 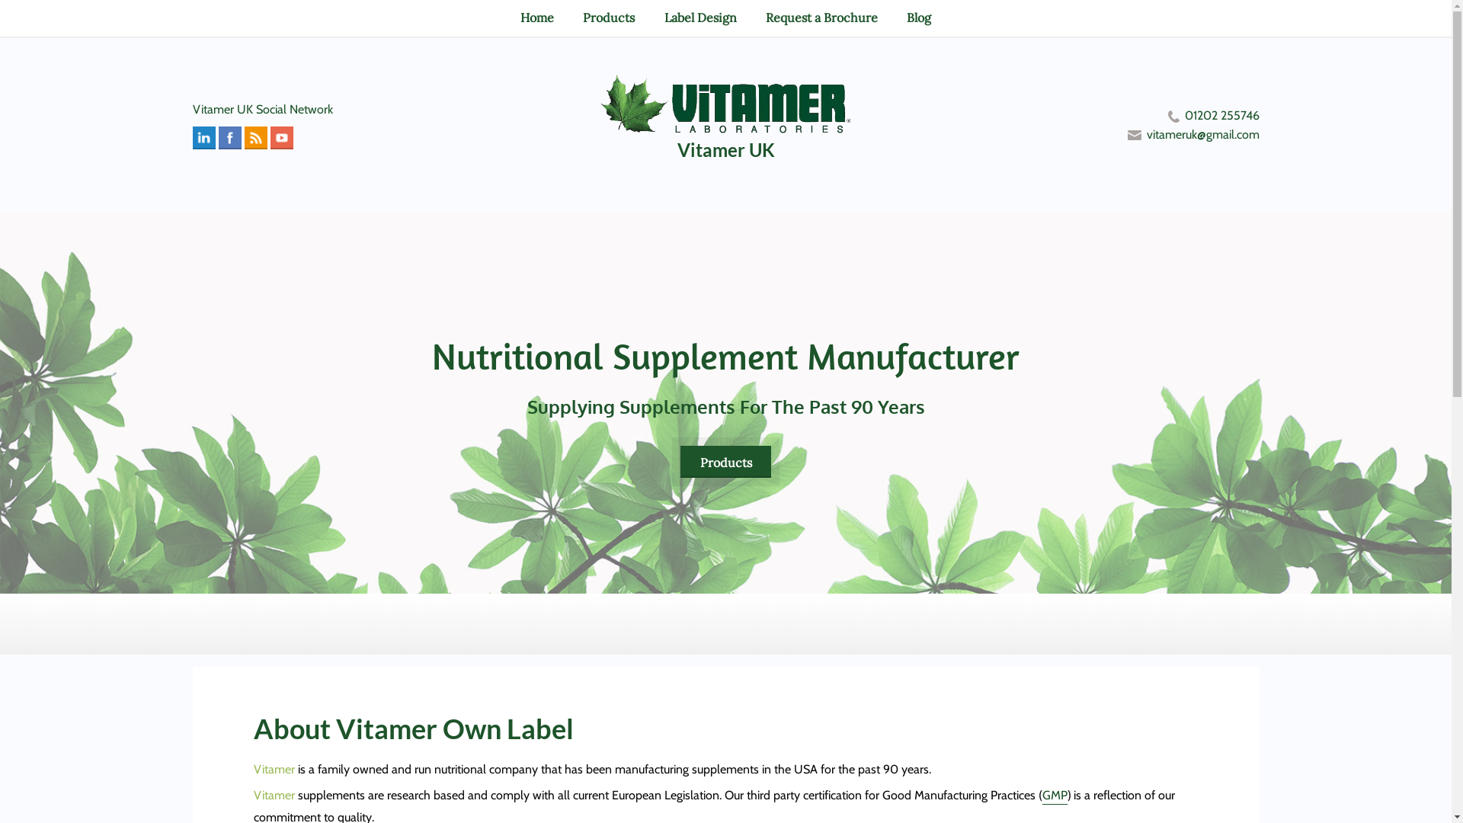 I want to click on Products, so click(x=725, y=462).